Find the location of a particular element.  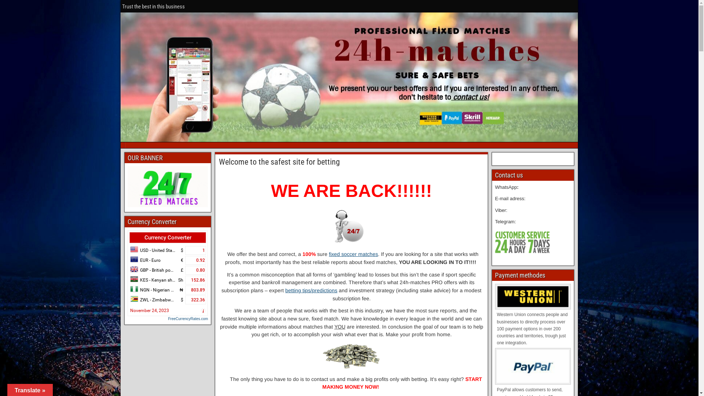

Nigerian naira is located at coordinates (135, 289).